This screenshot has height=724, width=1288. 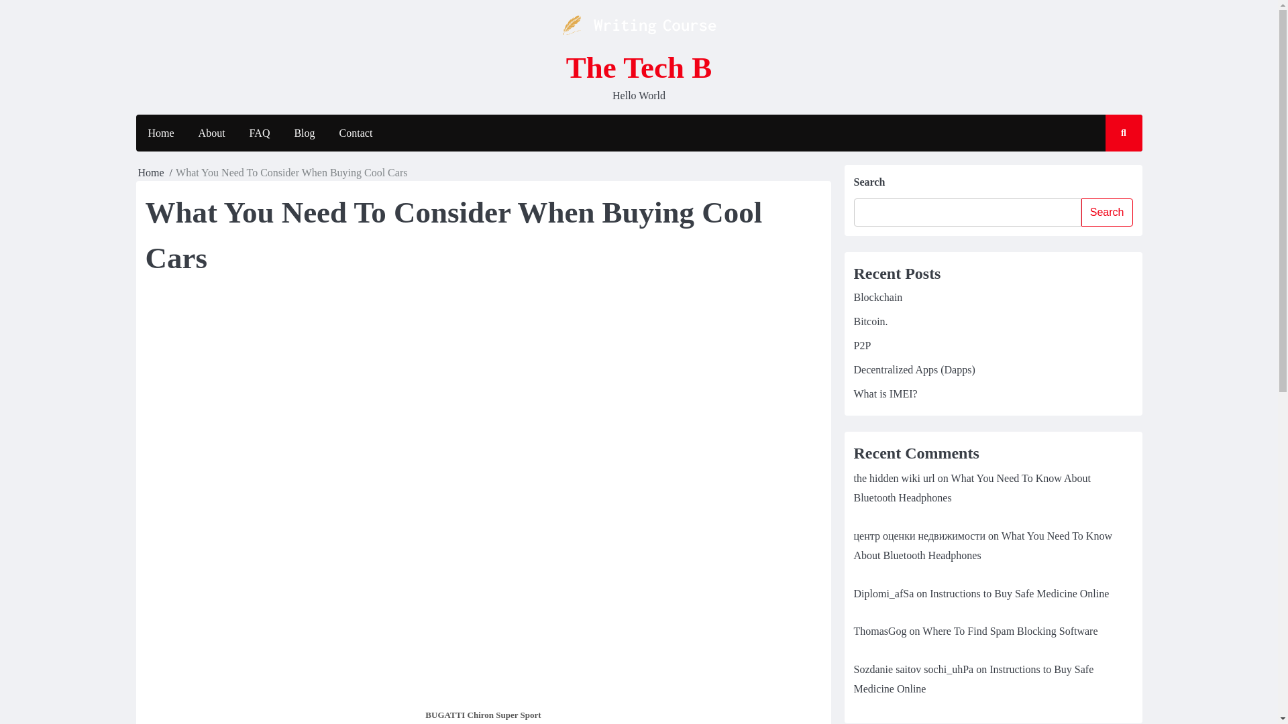 What do you see at coordinates (305, 133) in the screenshot?
I see `Blog` at bounding box center [305, 133].